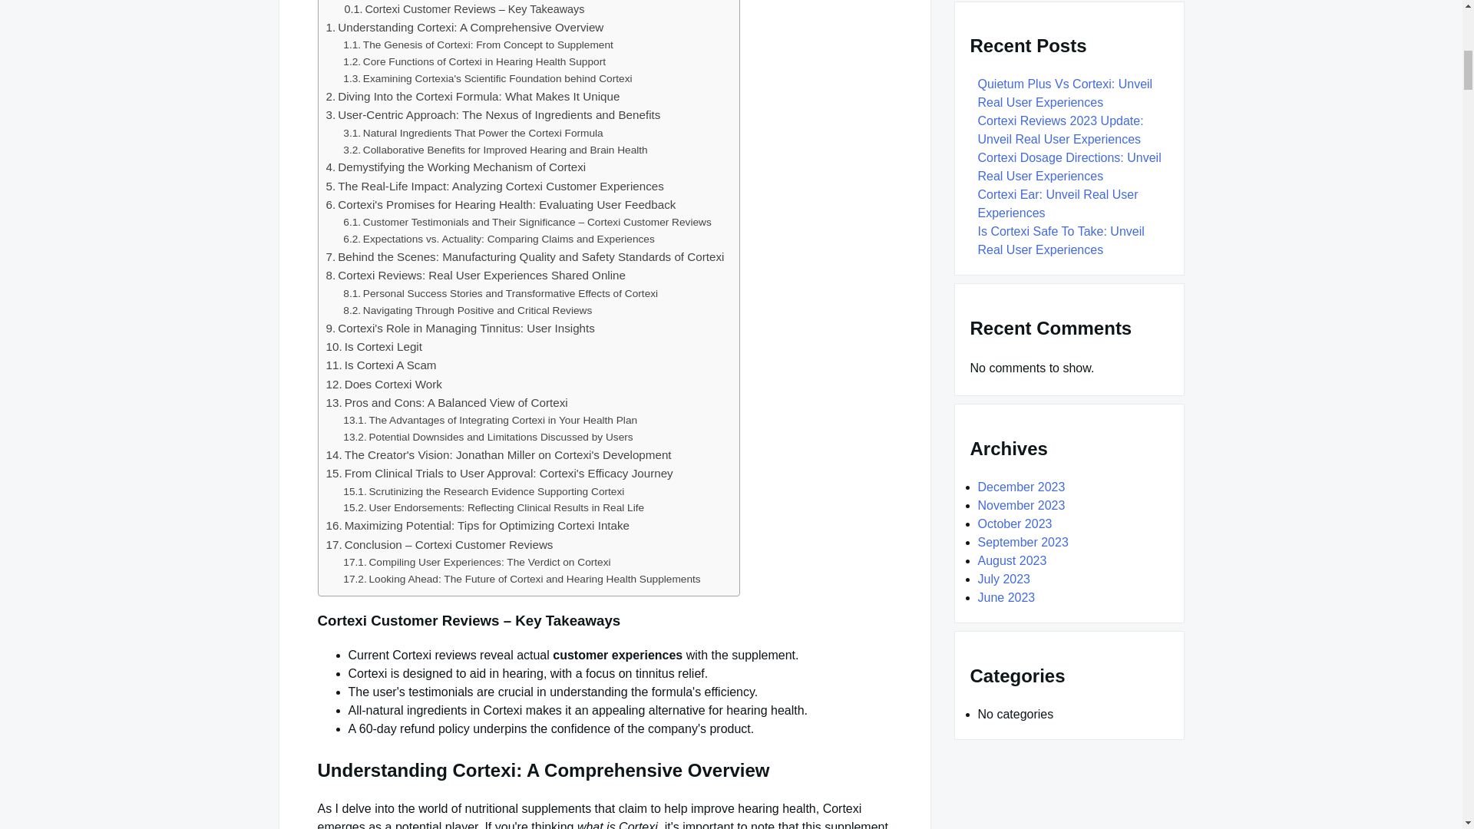 The width and height of the screenshot is (1474, 829). I want to click on Core Functions of Cortexi in Hearing Health Support, so click(474, 61).